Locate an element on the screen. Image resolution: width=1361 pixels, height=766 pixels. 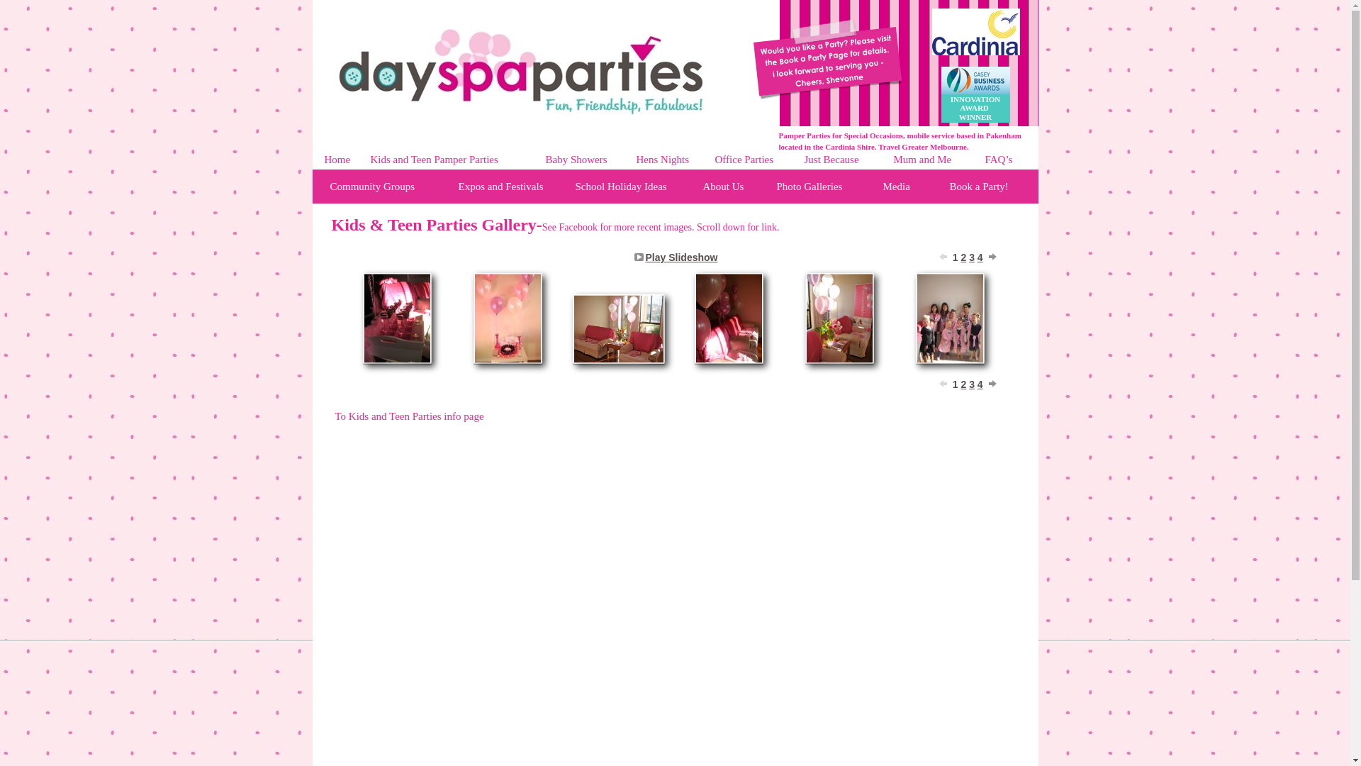
Book a Party! is located at coordinates (980, 187).